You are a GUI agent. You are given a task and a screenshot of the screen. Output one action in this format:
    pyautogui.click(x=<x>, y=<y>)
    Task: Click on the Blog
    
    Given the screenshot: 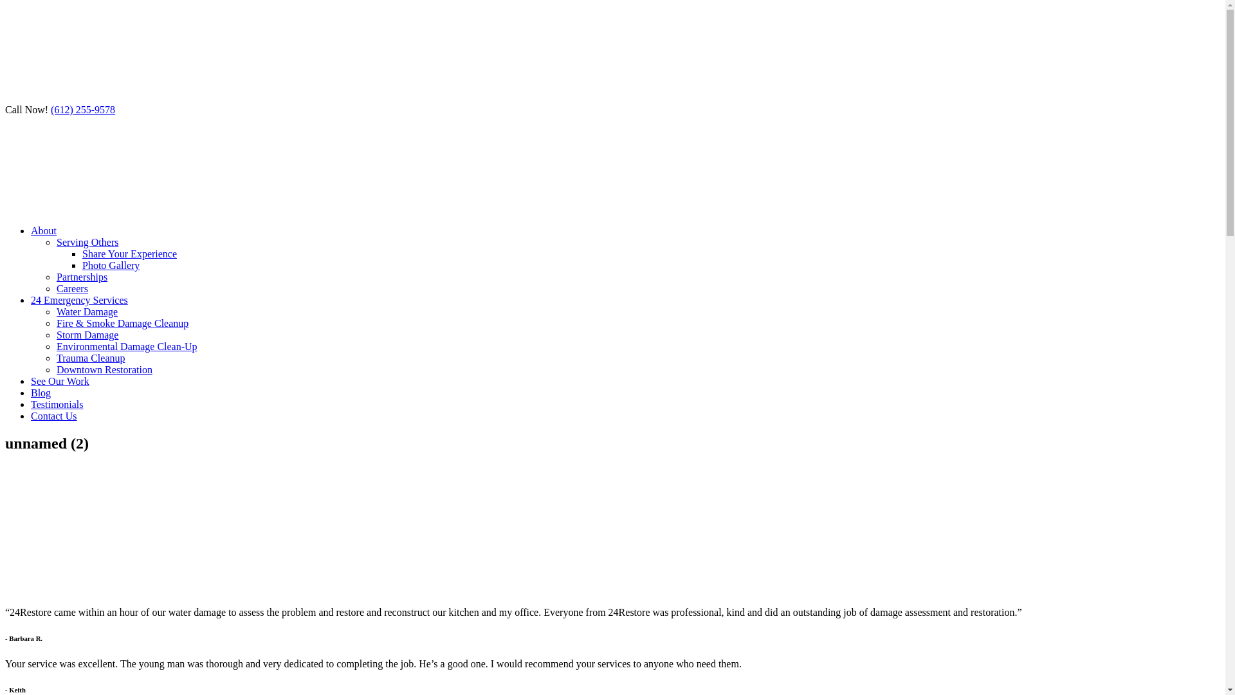 What is the action you would take?
    pyautogui.click(x=41, y=393)
    